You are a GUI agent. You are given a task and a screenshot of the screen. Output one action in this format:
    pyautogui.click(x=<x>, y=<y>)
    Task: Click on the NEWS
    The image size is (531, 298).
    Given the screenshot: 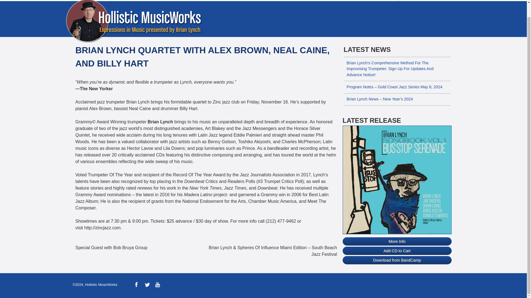 What is the action you would take?
    pyautogui.click(x=89, y=1)
    